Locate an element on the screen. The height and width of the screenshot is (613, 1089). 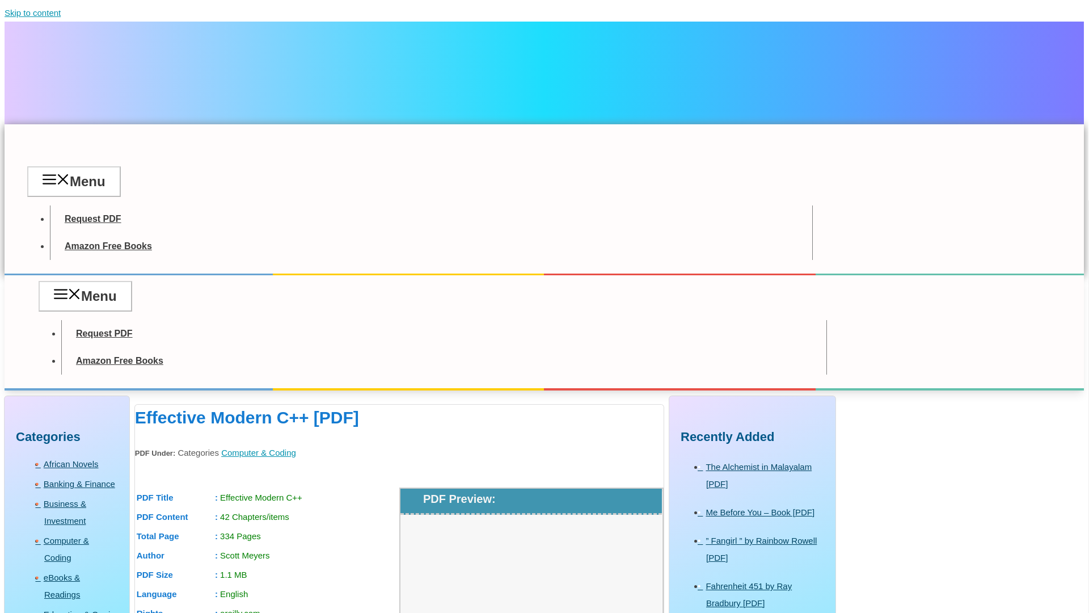
Request PDF is located at coordinates (104, 333).